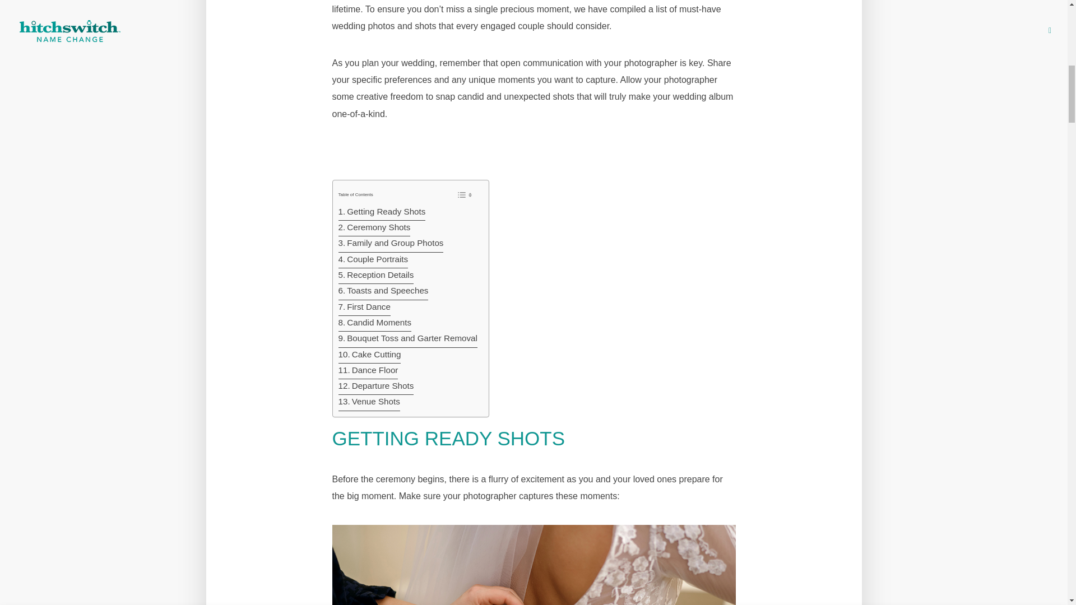 The image size is (1076, 605). Describe the element at coordinates (364, 308) in the screenshot. I see `First Dance` at that location.